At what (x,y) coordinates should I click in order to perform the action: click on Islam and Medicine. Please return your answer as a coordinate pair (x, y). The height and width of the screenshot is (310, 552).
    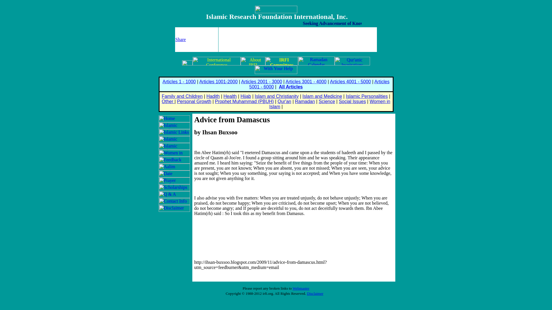
    Looking at the image, I should click on (322, 96).